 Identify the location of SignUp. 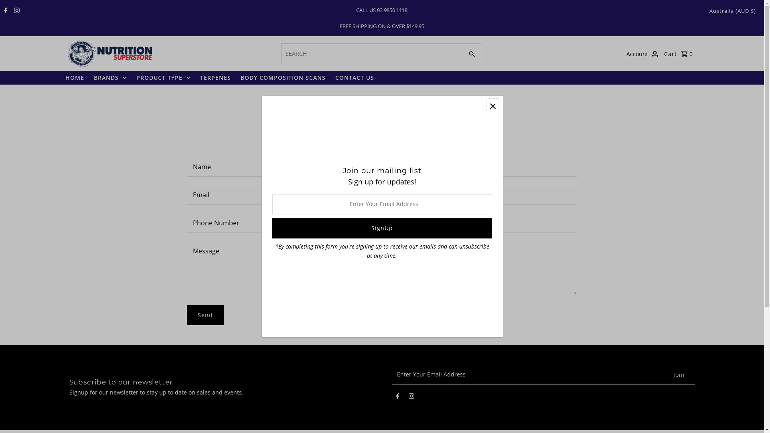
(382, 229).